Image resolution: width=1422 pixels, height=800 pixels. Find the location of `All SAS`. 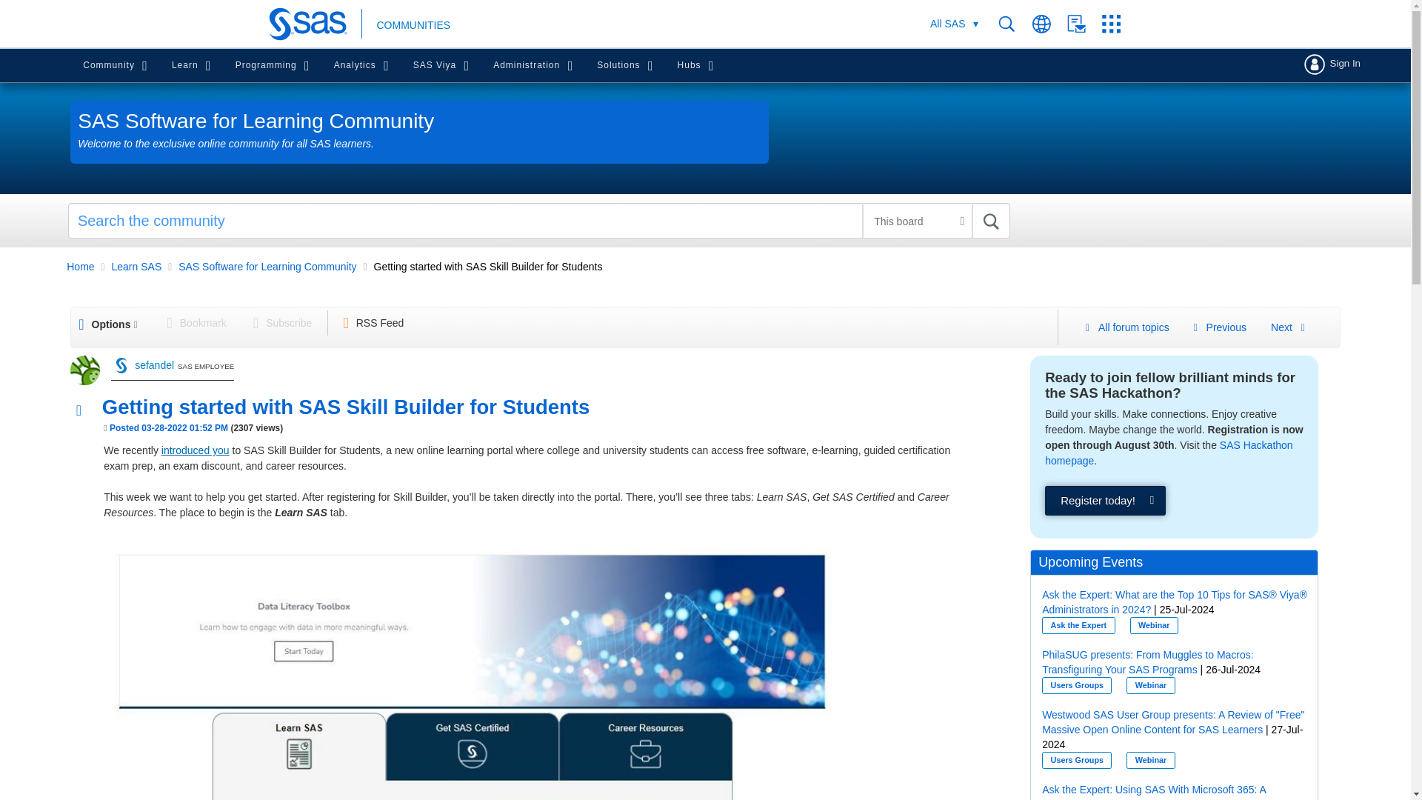

All SAS is located at coordinates (954, 24).